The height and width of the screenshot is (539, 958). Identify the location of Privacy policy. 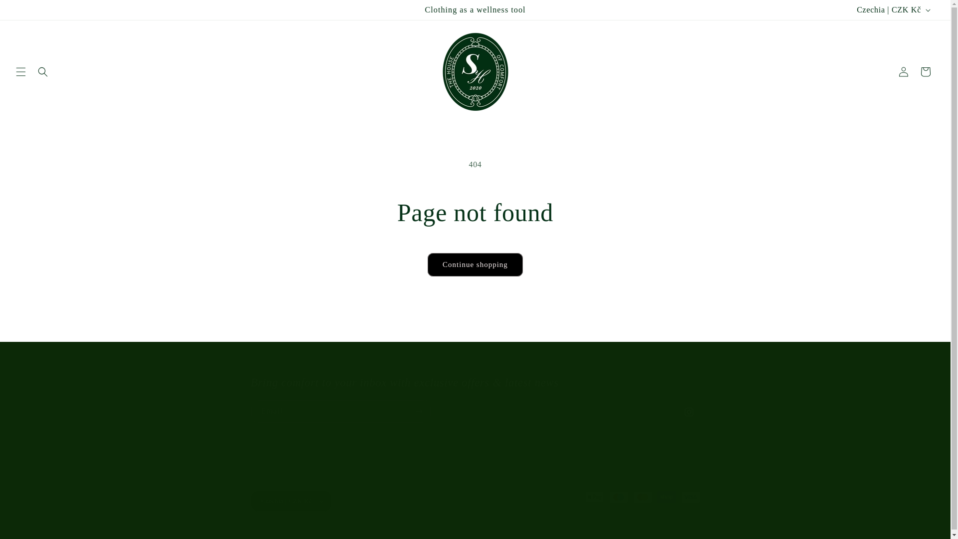
(443, 535).